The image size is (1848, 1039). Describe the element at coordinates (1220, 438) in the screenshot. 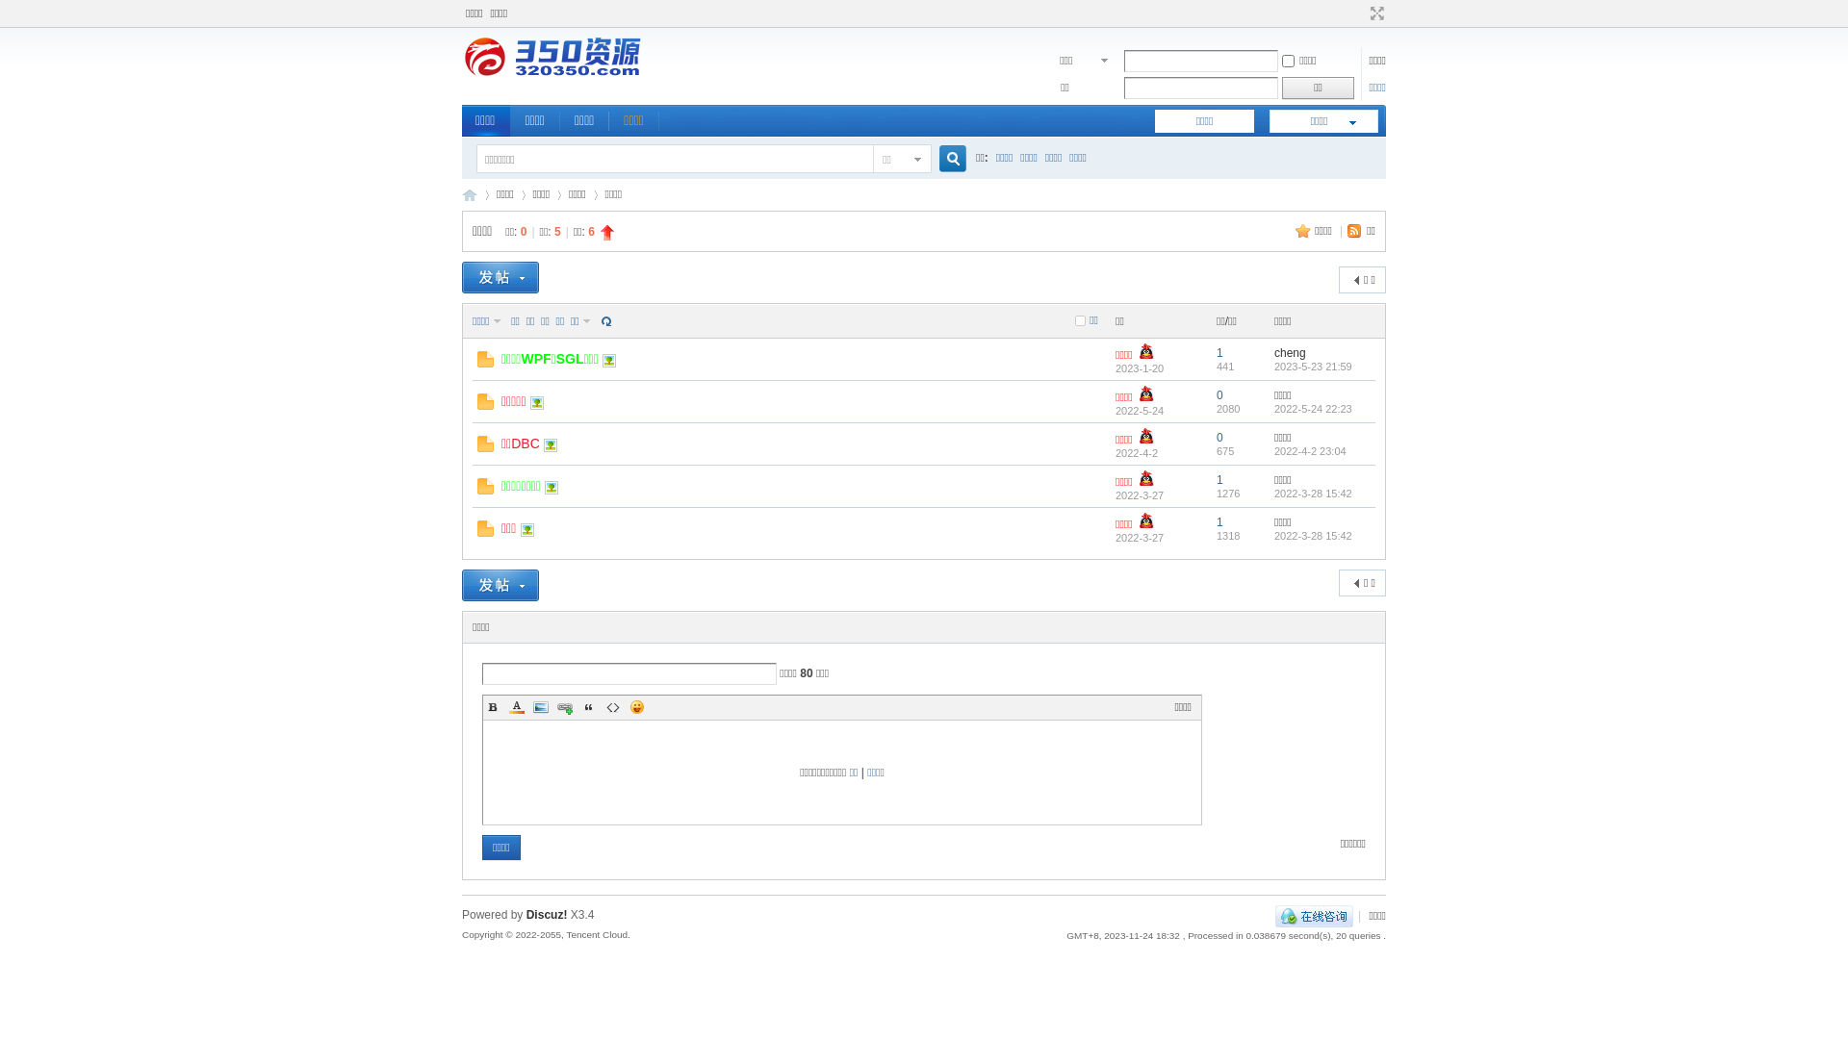

I see `0` at that location.